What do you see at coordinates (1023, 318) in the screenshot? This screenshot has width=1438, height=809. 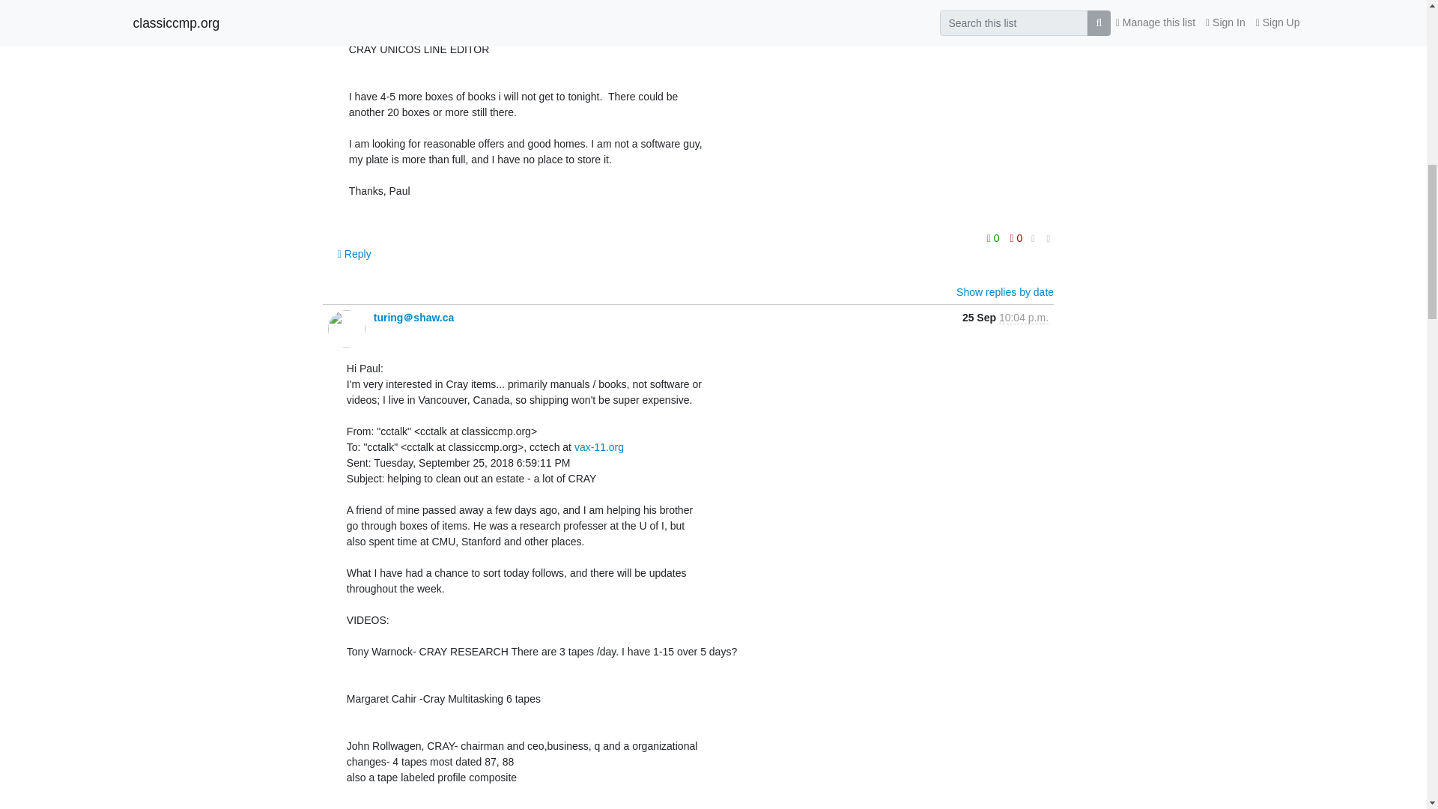 I see `Sender's time: Sept. 25, 2018, 8:04 p.m.` at bounding box center [1023, 318].